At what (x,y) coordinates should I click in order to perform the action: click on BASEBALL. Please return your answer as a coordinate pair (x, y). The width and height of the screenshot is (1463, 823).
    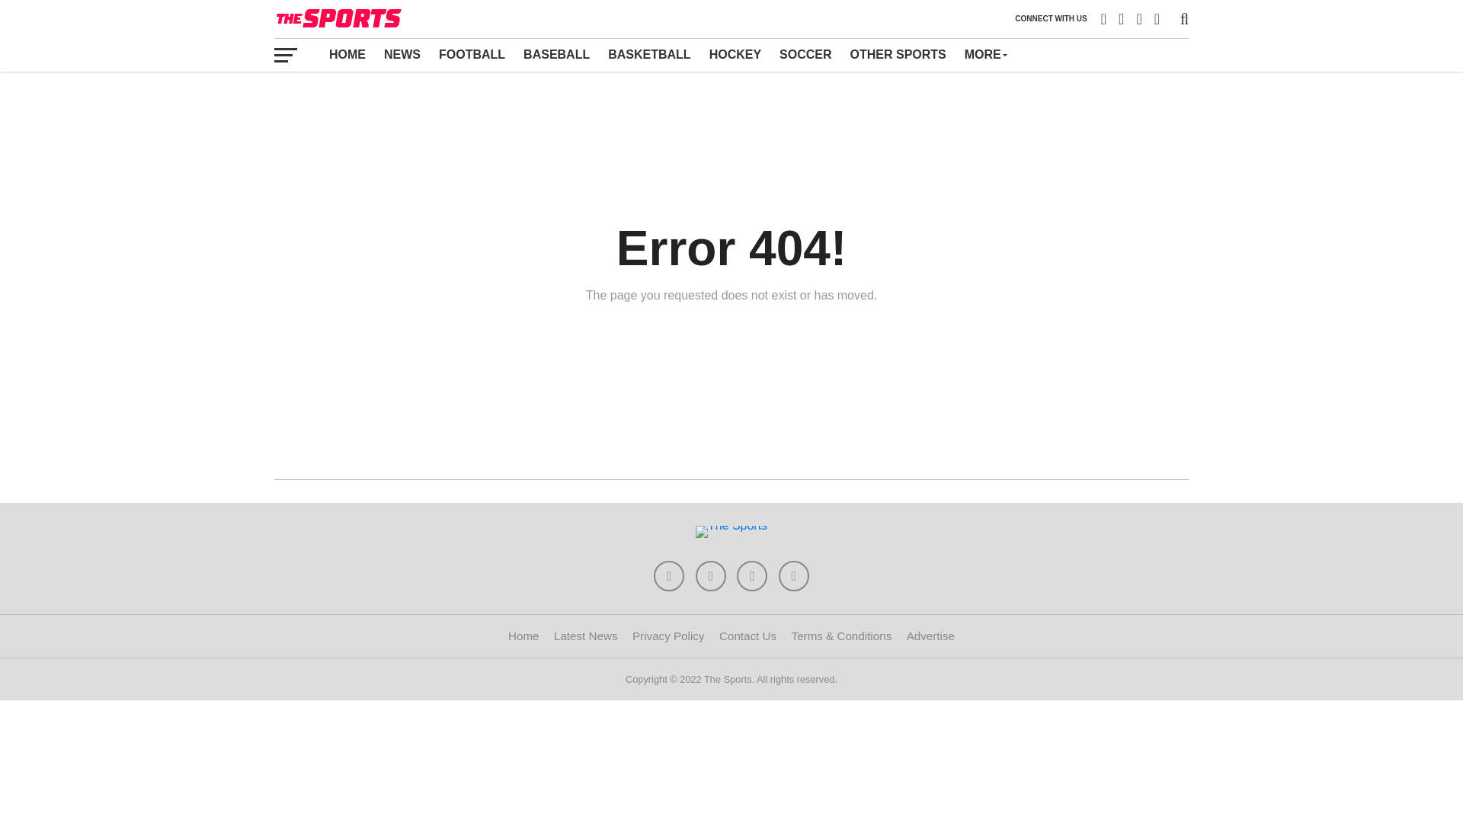
    Looking at the image, I should click on (556, 54).